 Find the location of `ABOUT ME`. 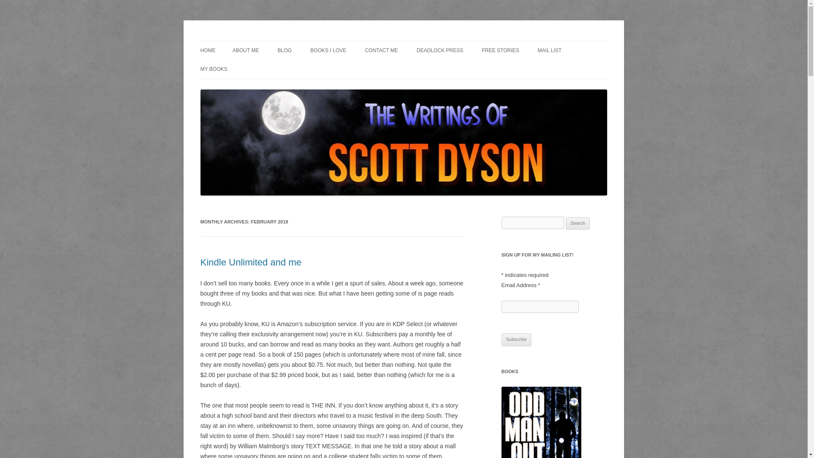

ABOUT ME is located at coordinates (245, 50).